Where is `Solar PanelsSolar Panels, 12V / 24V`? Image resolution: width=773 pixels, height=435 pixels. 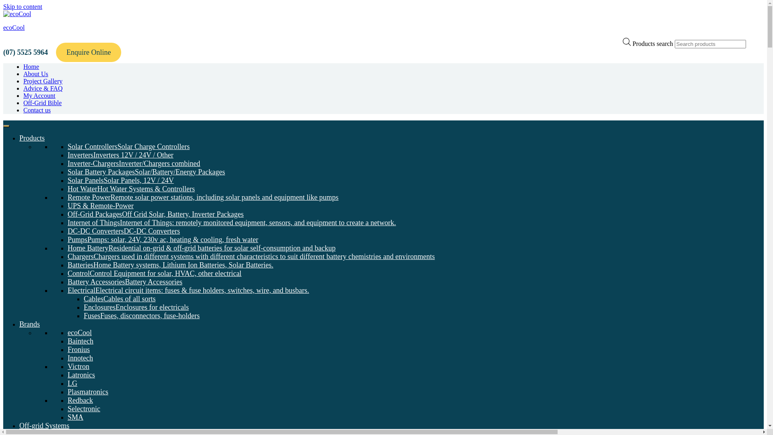 Solar PanelsSolar Panels, 12V / 24V is located at coordinates (121, 180).